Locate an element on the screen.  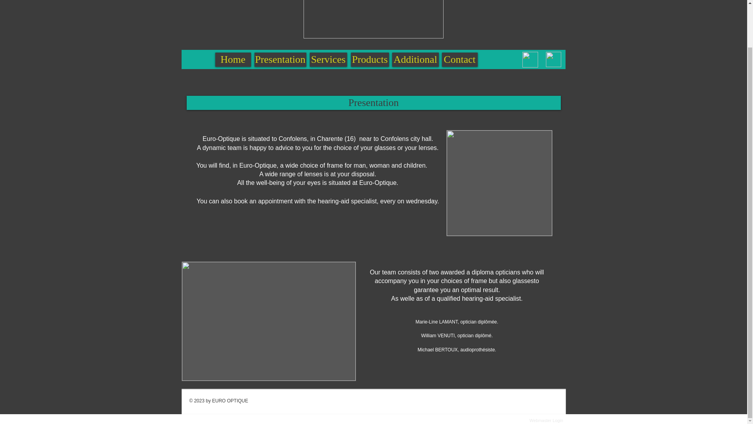
Contact is located at coordinates (533, 65).